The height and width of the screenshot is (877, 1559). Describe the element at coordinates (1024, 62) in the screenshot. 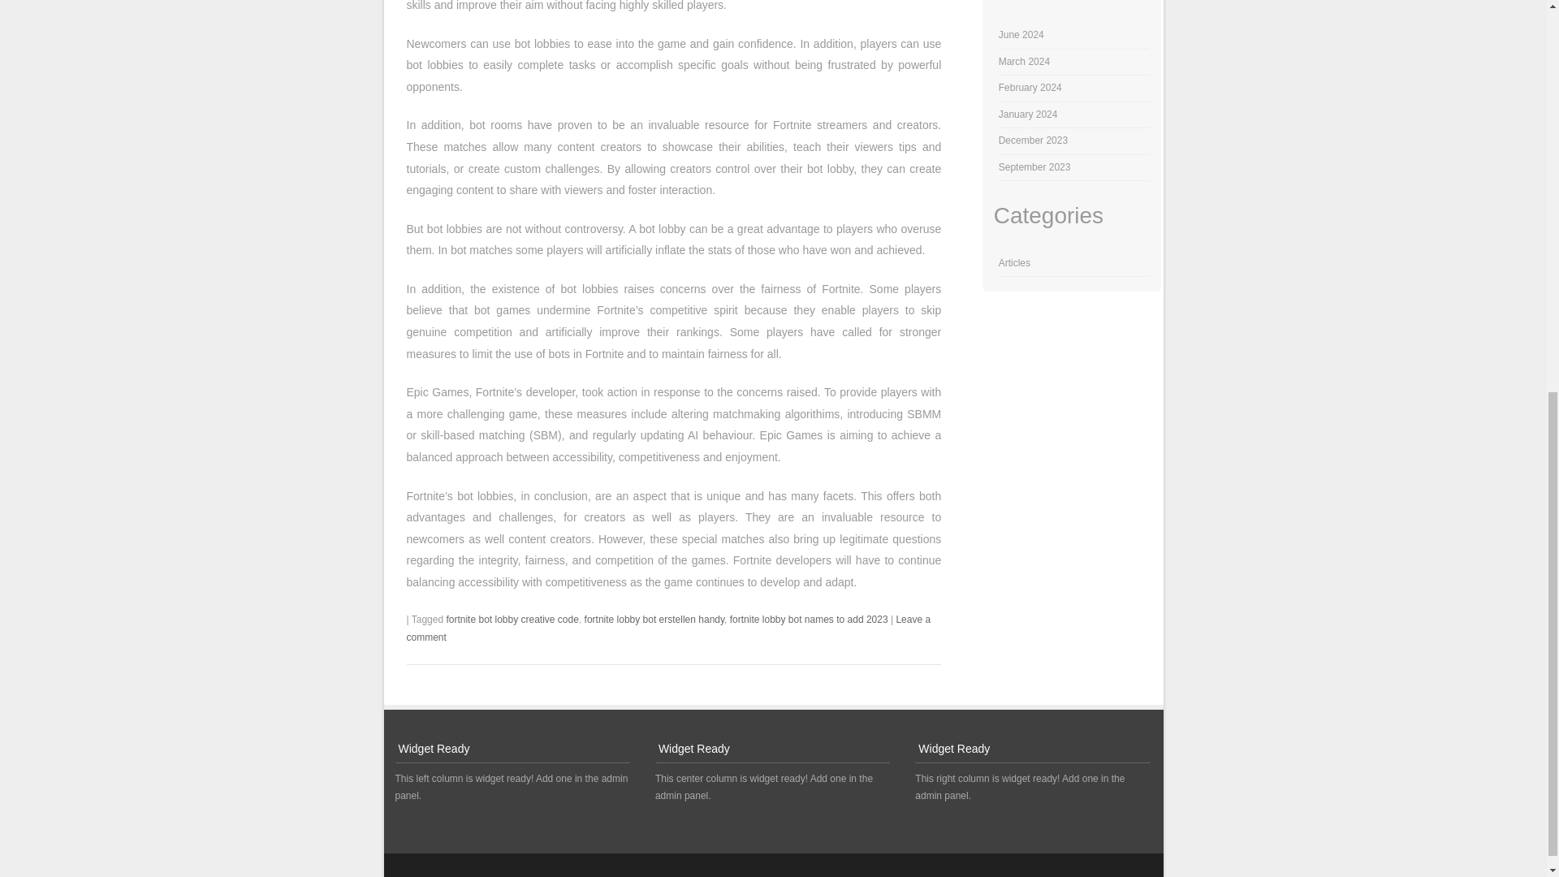

I see `March 2024` at that location.